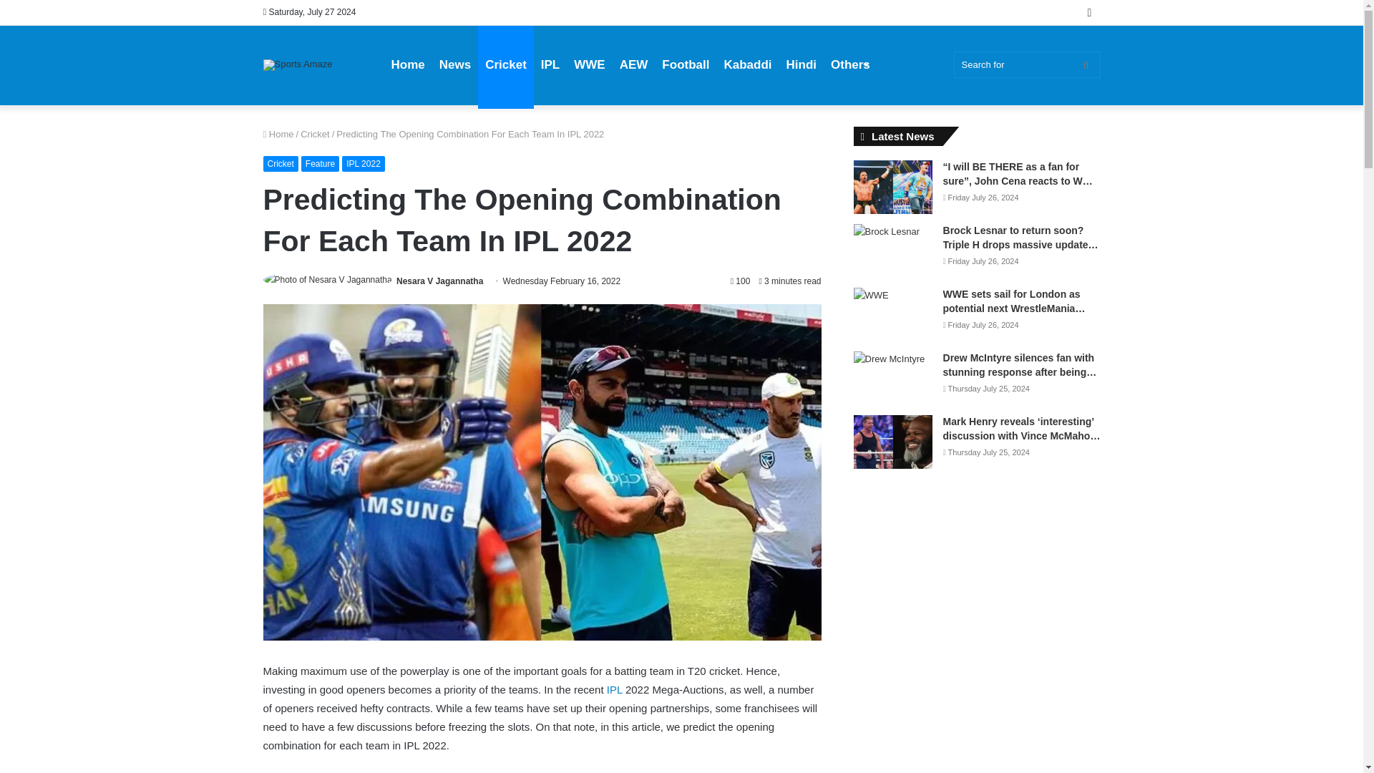  What do you see at coordinates (281, 163) in the screenshot?
I see `Cricket` at bounding box center [281, 163].